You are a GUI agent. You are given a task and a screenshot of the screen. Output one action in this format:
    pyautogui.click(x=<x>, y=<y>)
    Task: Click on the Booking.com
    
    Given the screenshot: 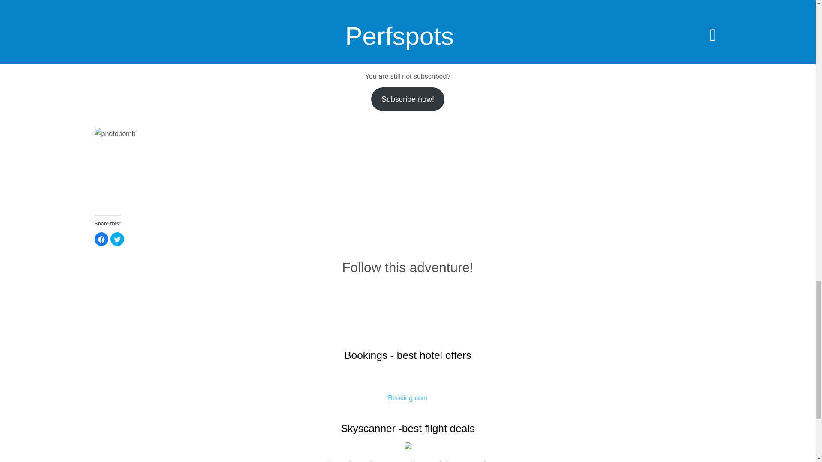 What is the action you would take?
    pyautogui.click(x=408, y=398)
    